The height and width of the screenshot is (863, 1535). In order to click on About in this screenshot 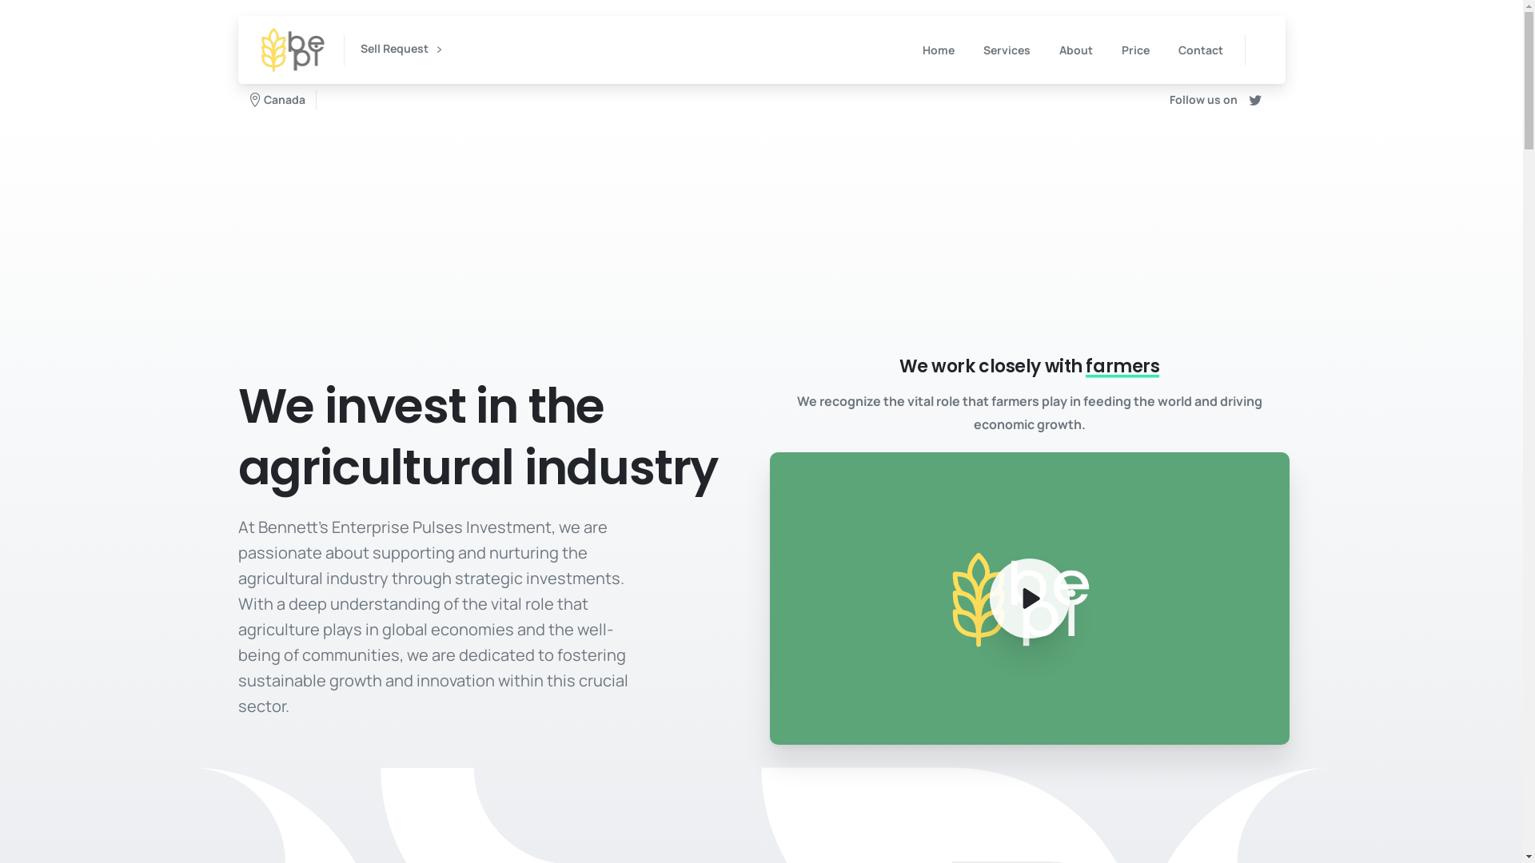, I will do `click(1075, 50)`.